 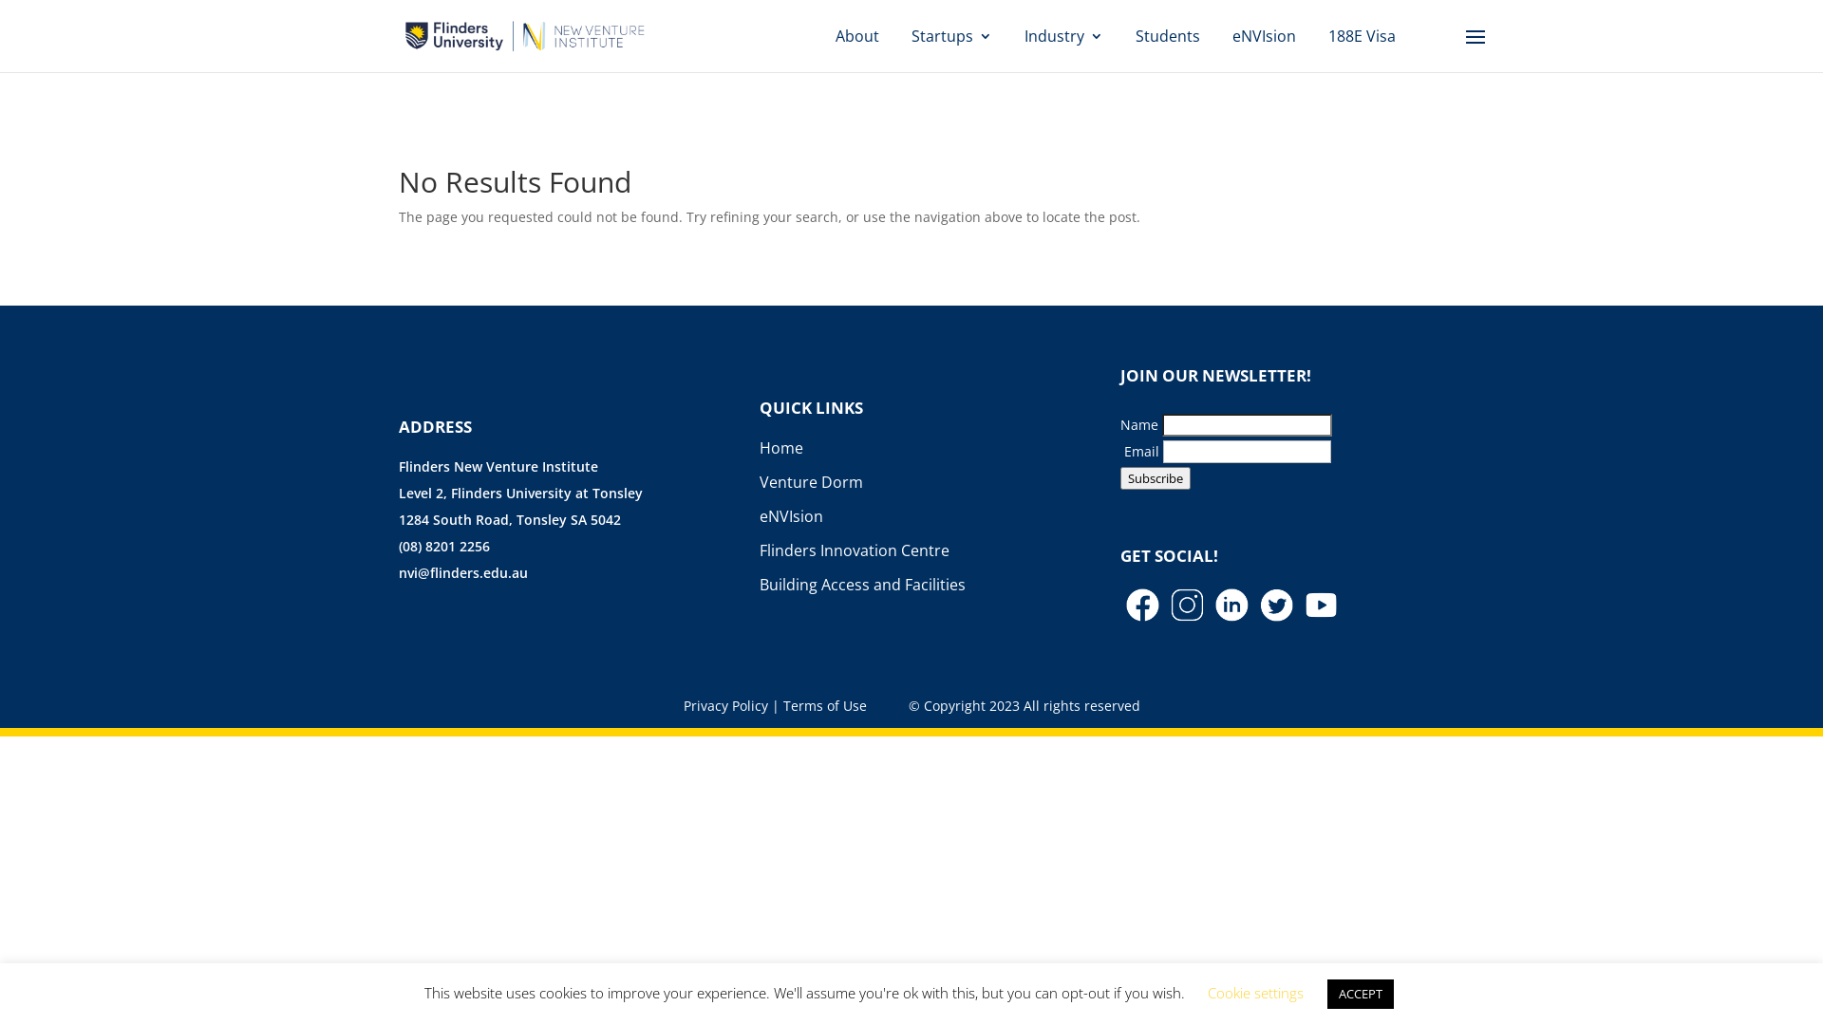 What do you see at coordinates (1232, 606) in the screenshot?
I see `LinkedIn` at bounding box center [1232, 606].